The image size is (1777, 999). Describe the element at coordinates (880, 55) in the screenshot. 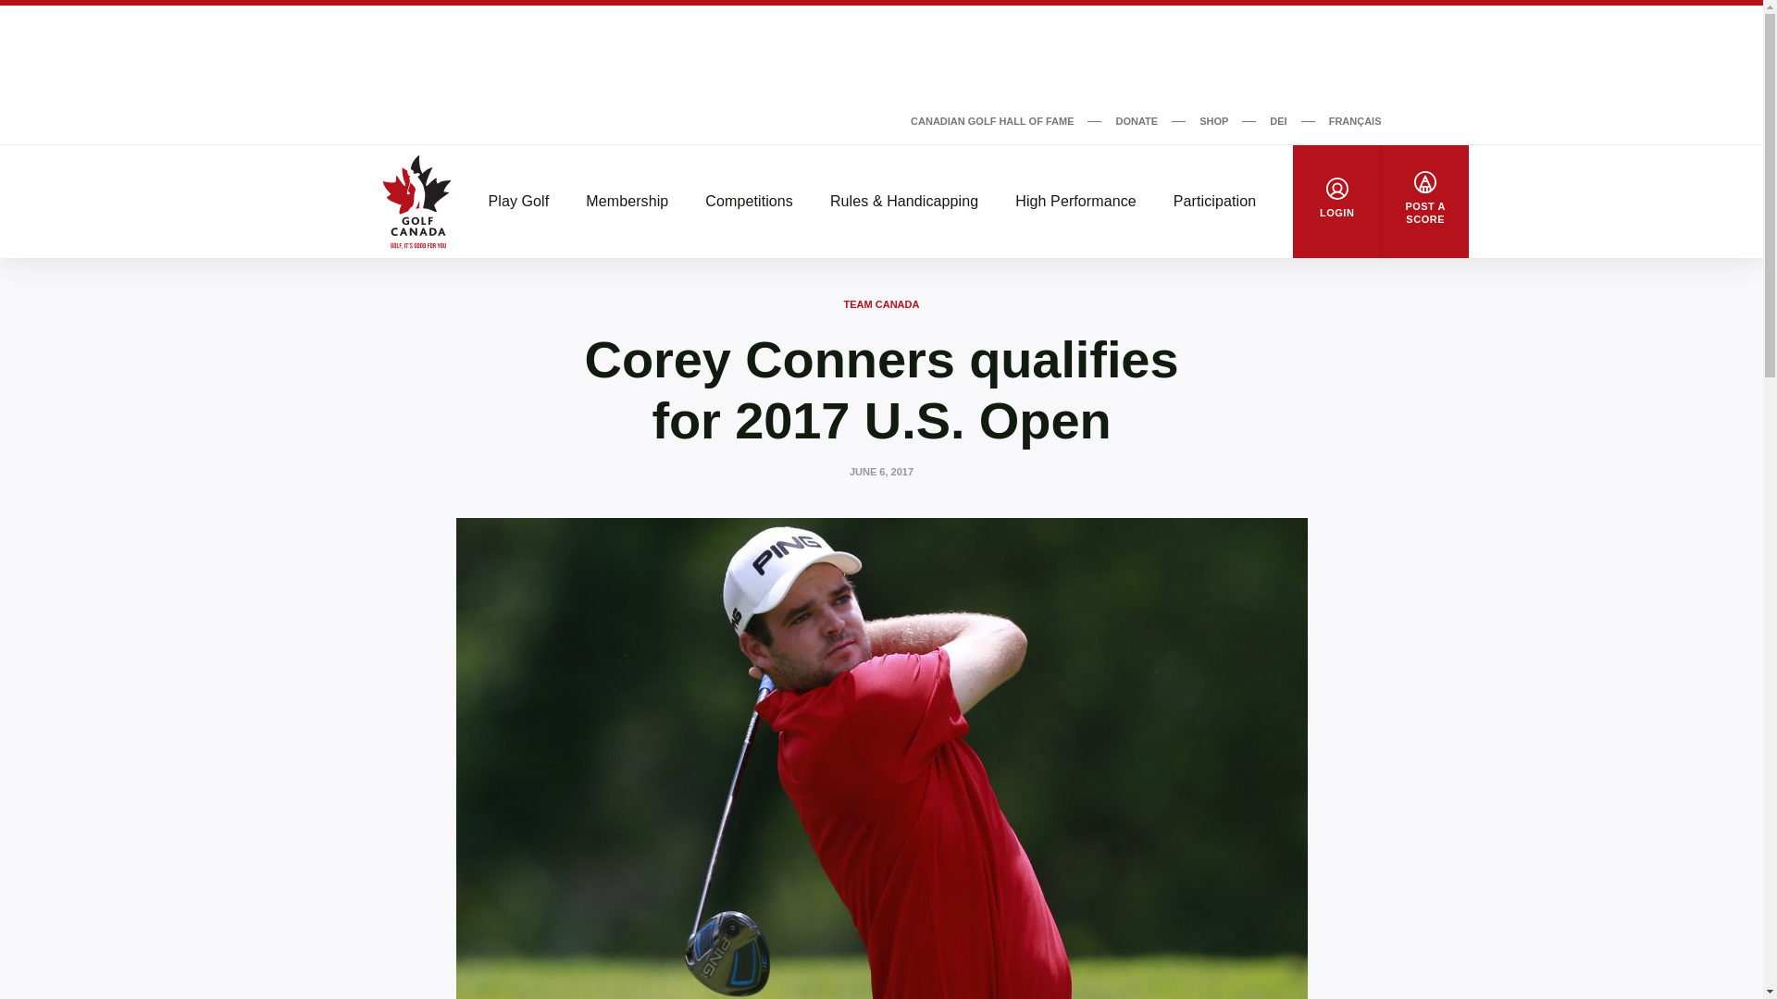

I see `3rd party ad content` at that location.